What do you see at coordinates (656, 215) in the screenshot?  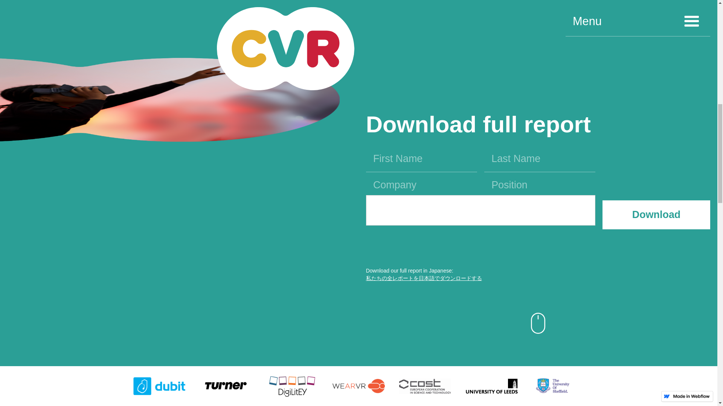 I see `Download` at bounding box center [656, 215].